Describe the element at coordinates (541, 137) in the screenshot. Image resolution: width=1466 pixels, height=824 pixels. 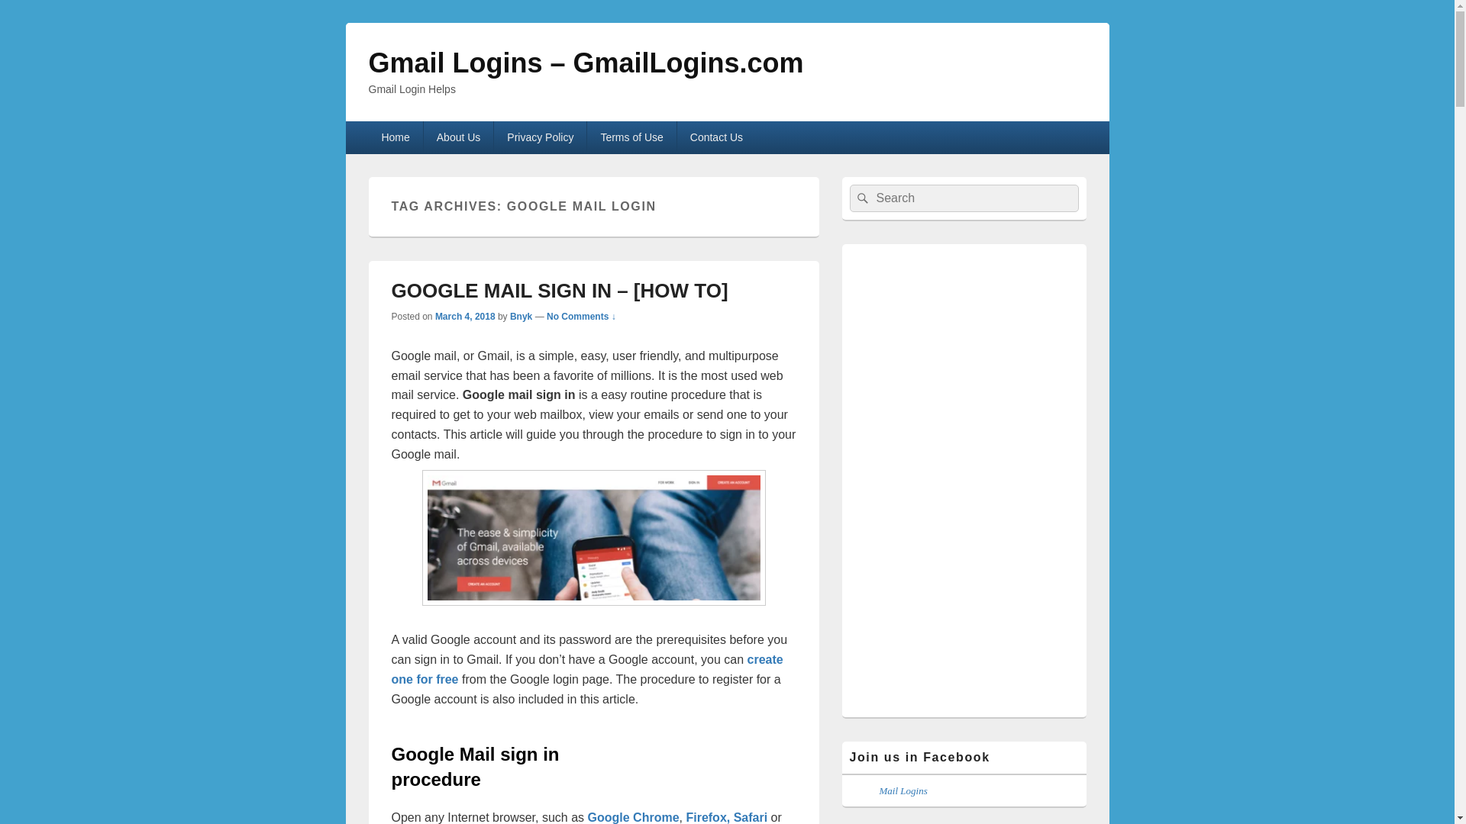
I see `Privacy Policy` at that location.